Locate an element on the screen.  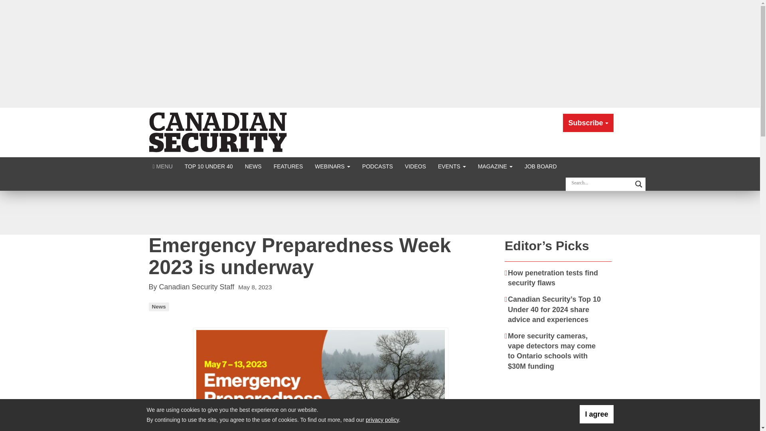
TOP 10 UNDER 40 is located at coordinates (209, 166).